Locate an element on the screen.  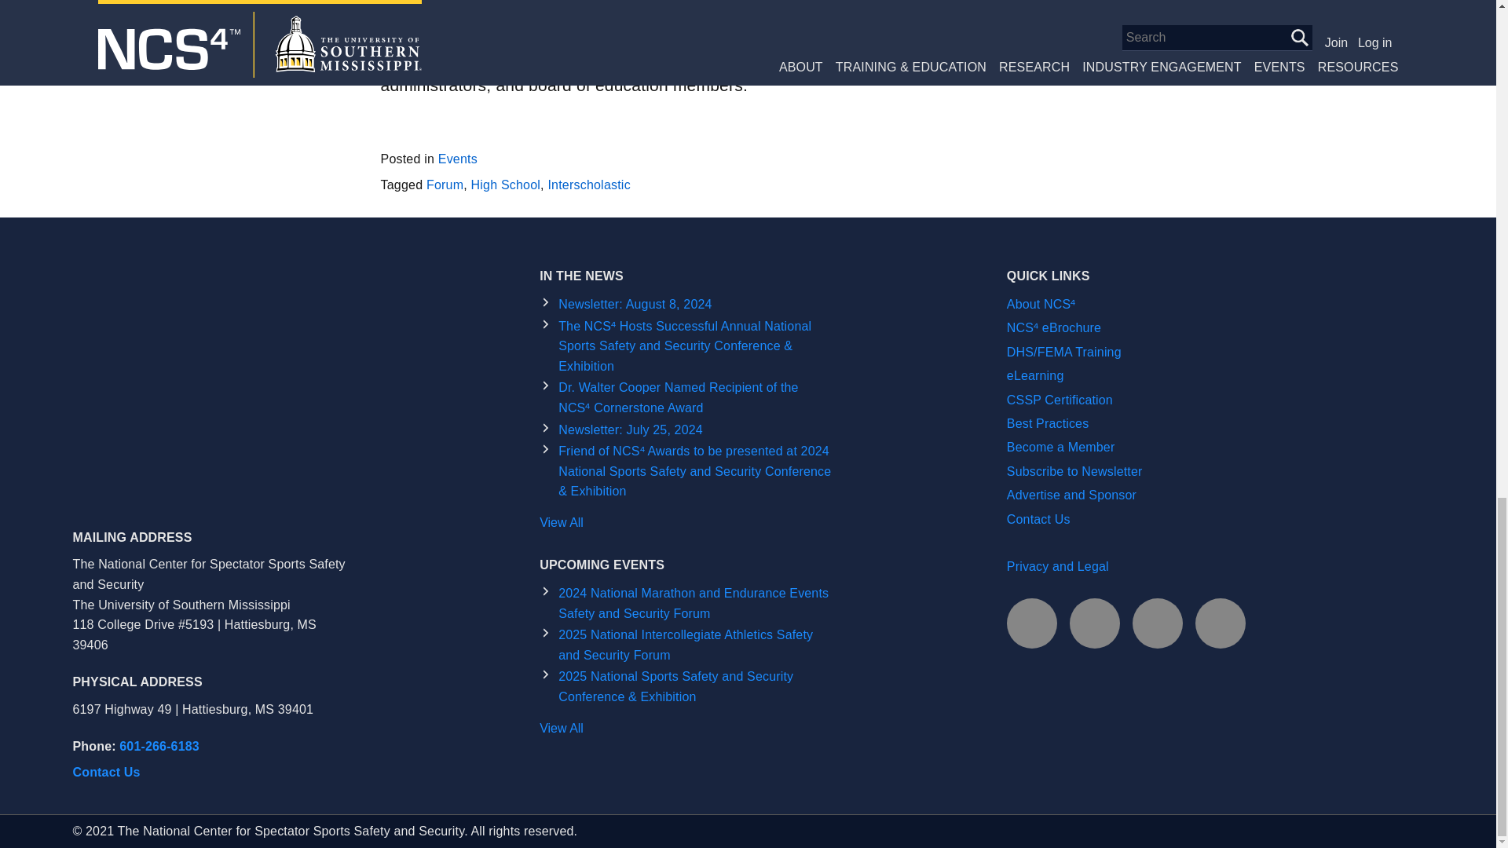
YouTube is located at coordinates (1221, 623).